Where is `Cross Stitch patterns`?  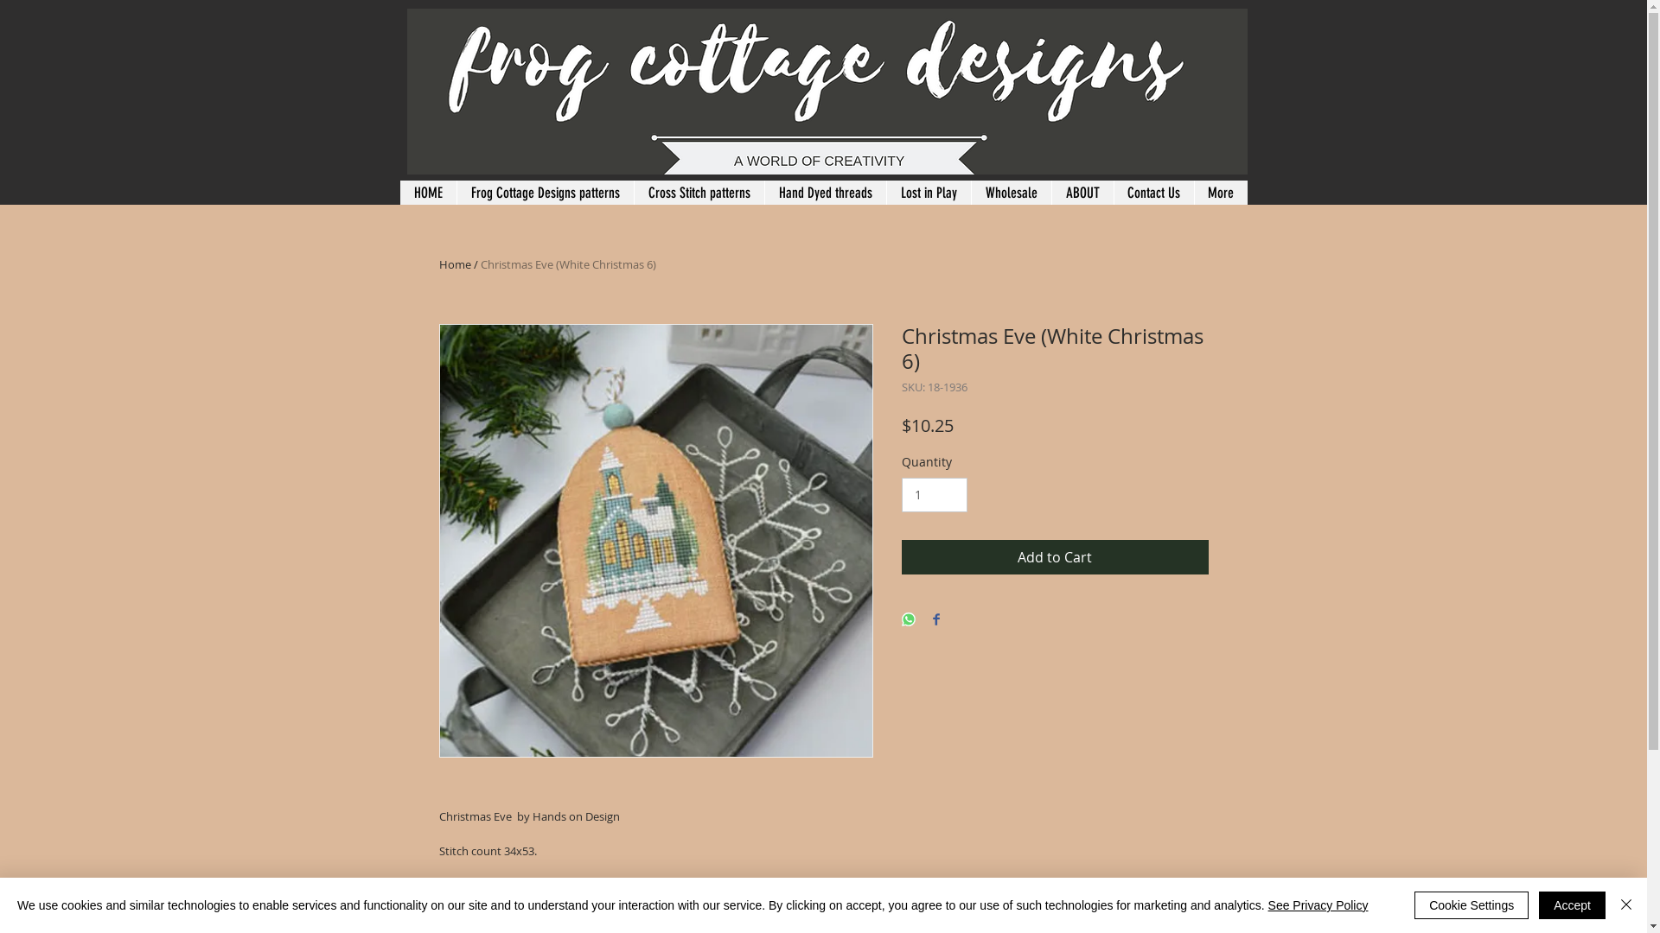
Cross Stitch patterns is located at coordinates (699, 193).